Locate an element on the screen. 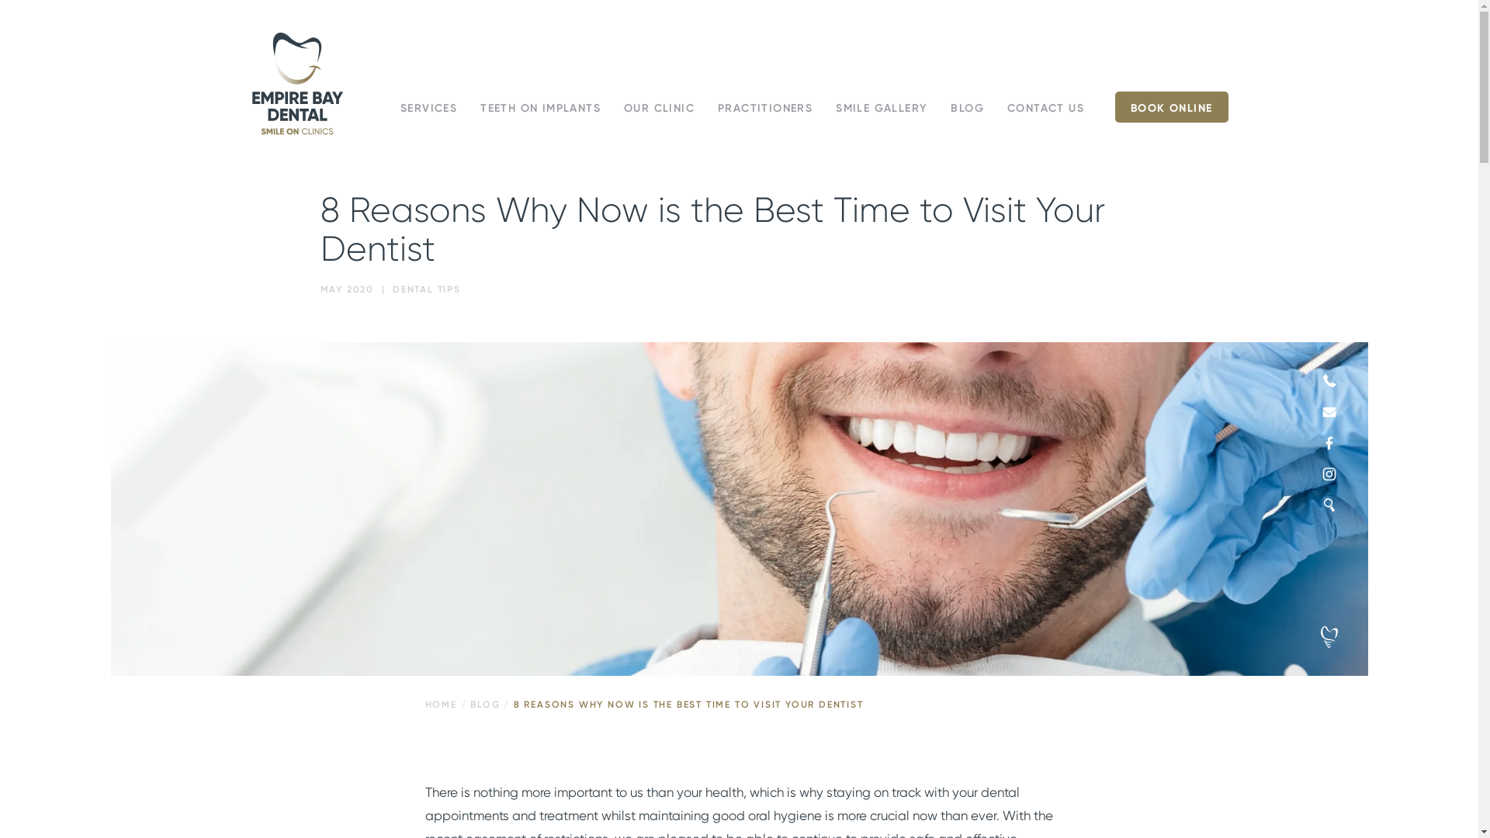 The width and height of the screenshot is (1490, 838). BLOG is located at coordinates (485, 705).